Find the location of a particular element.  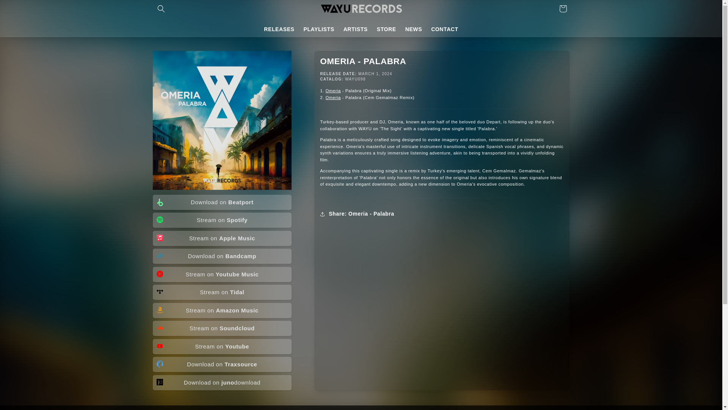

Stream on Apple Music is located at coordinates (222, 238).